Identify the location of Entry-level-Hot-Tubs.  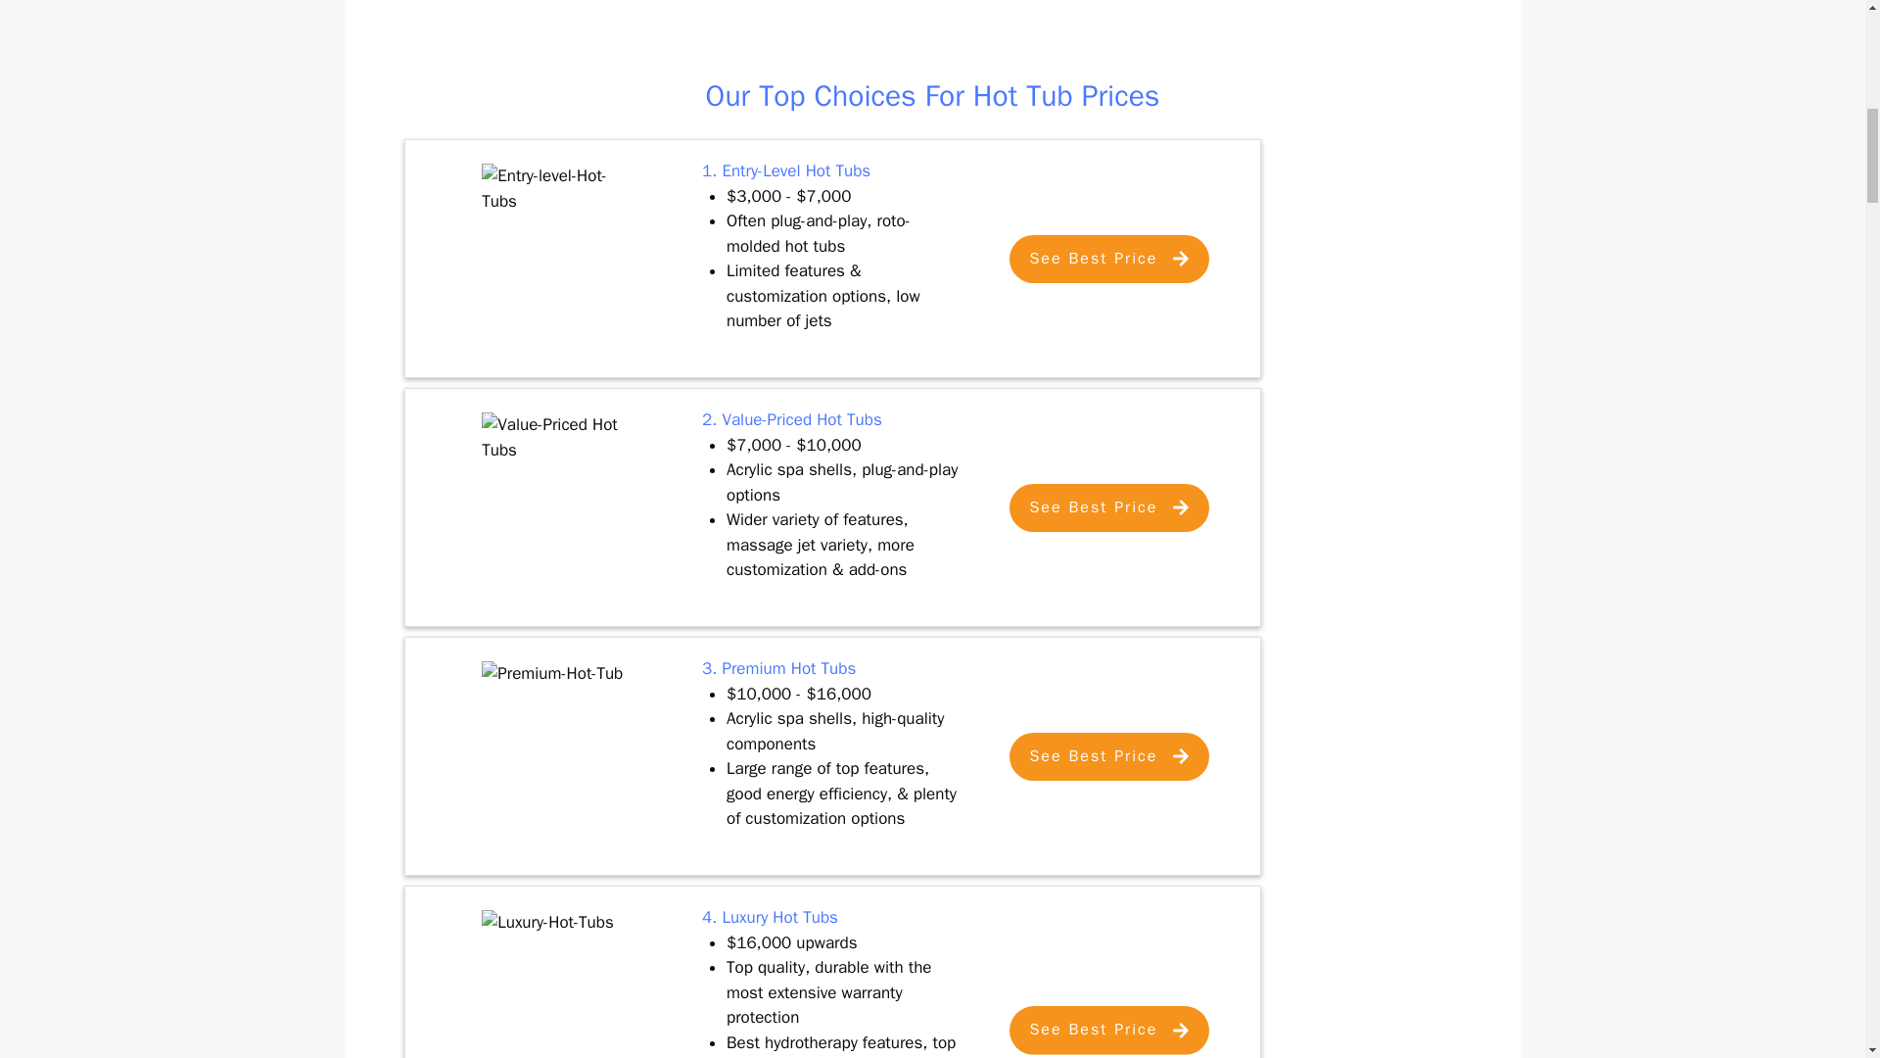
(554, 217).